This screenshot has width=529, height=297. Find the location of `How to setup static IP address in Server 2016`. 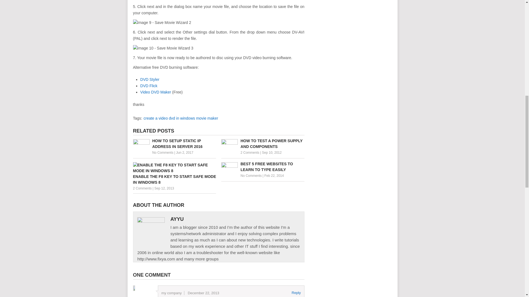

How to setup static IP address in Server 2016 is located at coordinates (174, 144).